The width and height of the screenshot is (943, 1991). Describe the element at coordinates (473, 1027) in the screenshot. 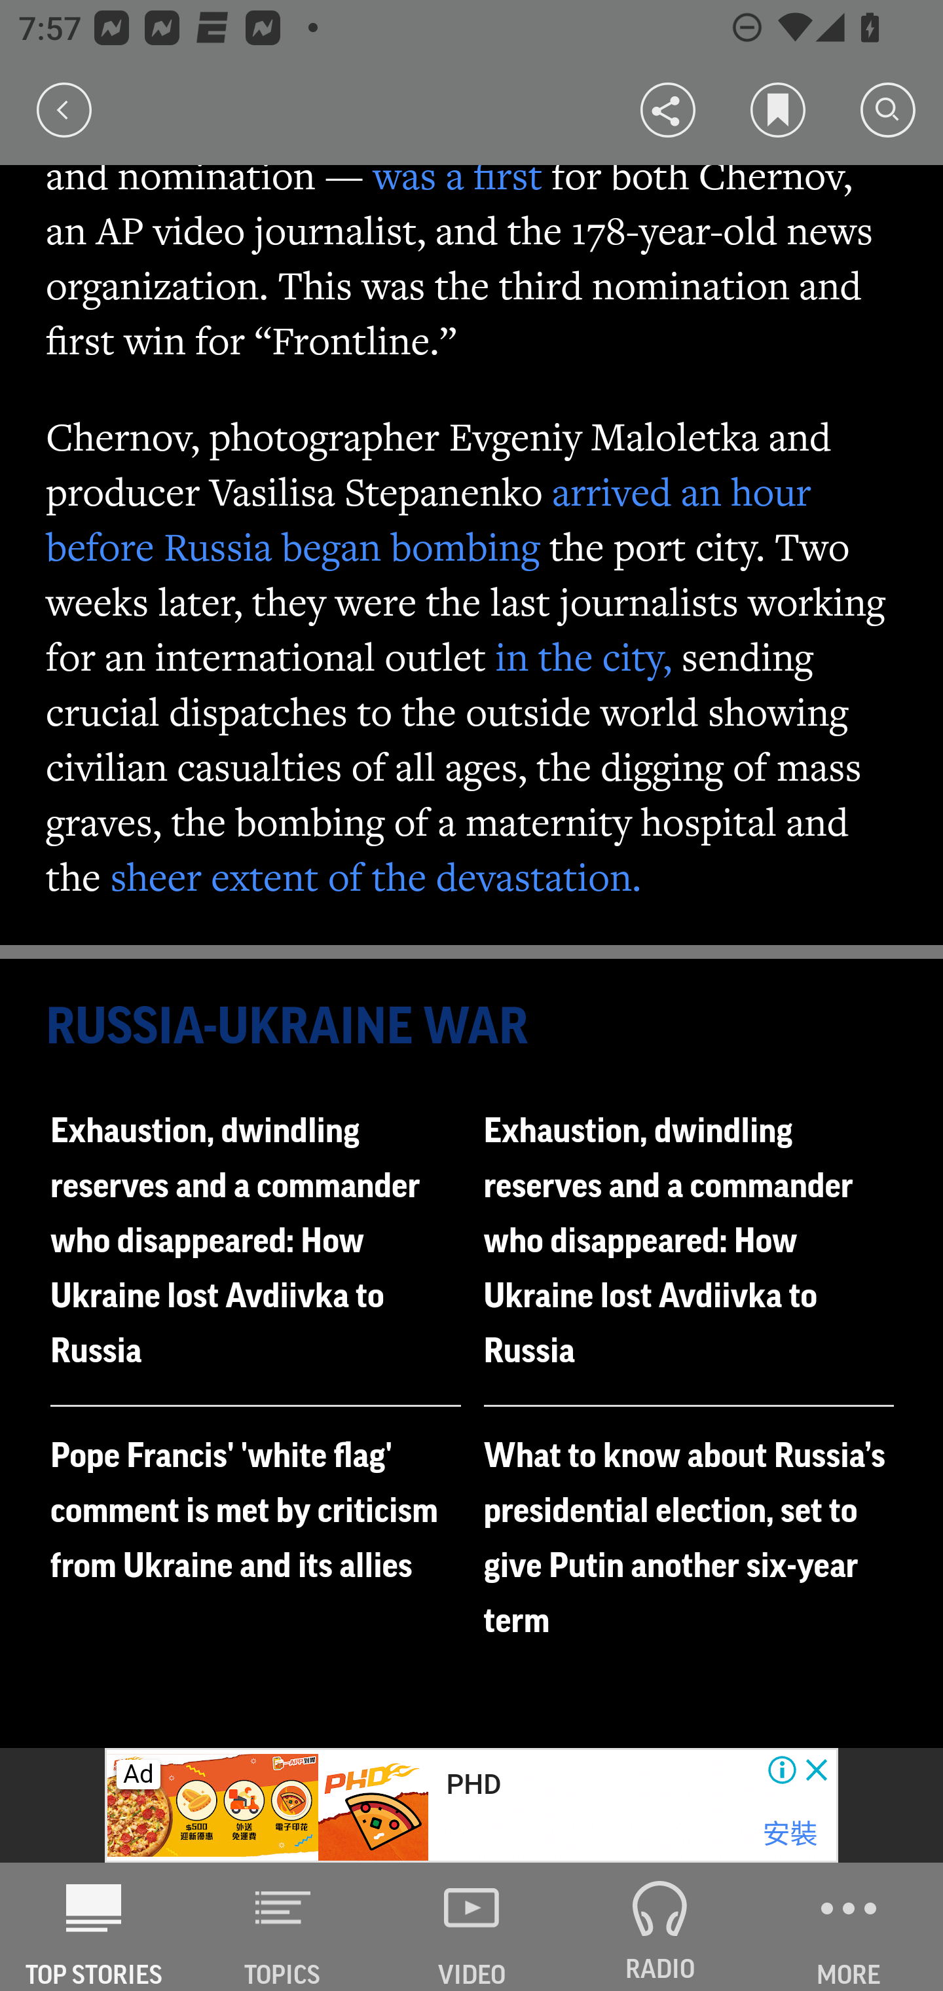

I see `RUSSIA-UKRAINE WAR` at that location.